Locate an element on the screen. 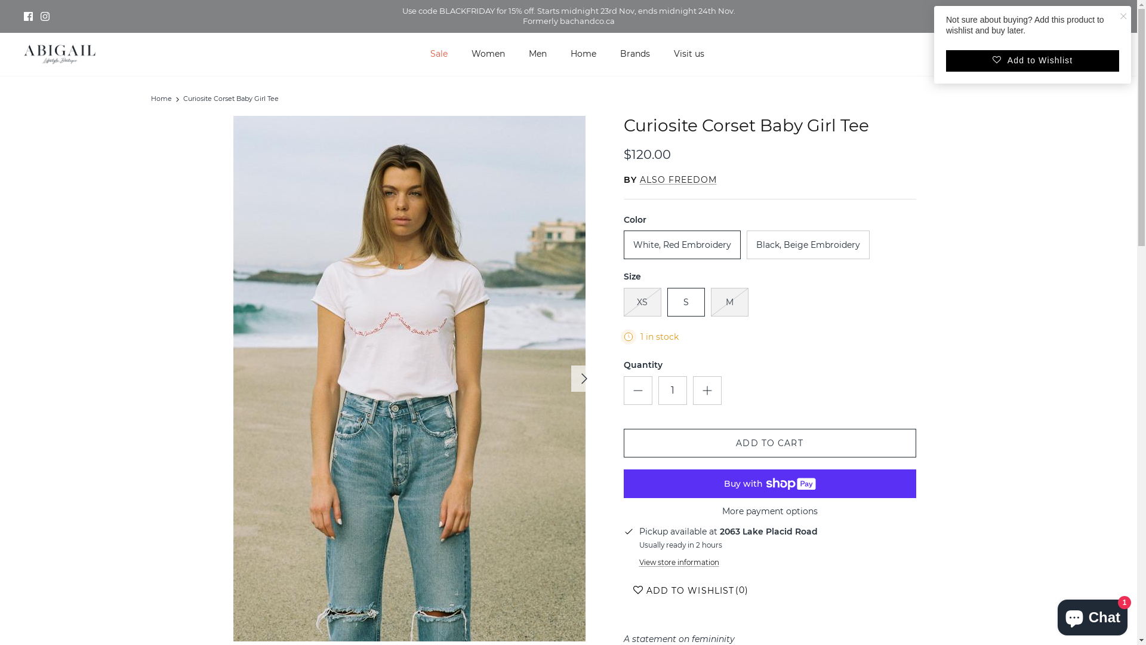  RIGHT is located at coordinates (584, 379).